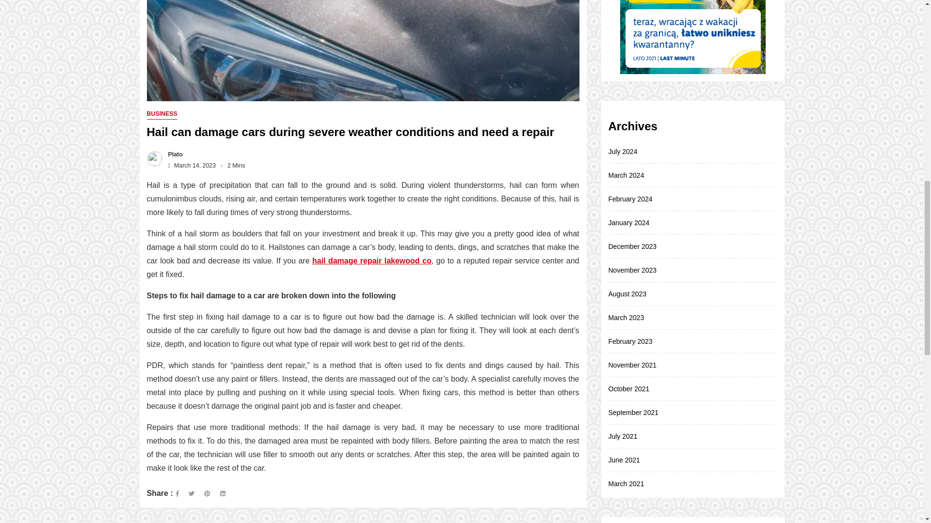 This screenshot has height=523, width=931. What do you see at coordinates (190, 165) in the screenshot?
I see `March 14, 2023` at bounding box center [190, 165].